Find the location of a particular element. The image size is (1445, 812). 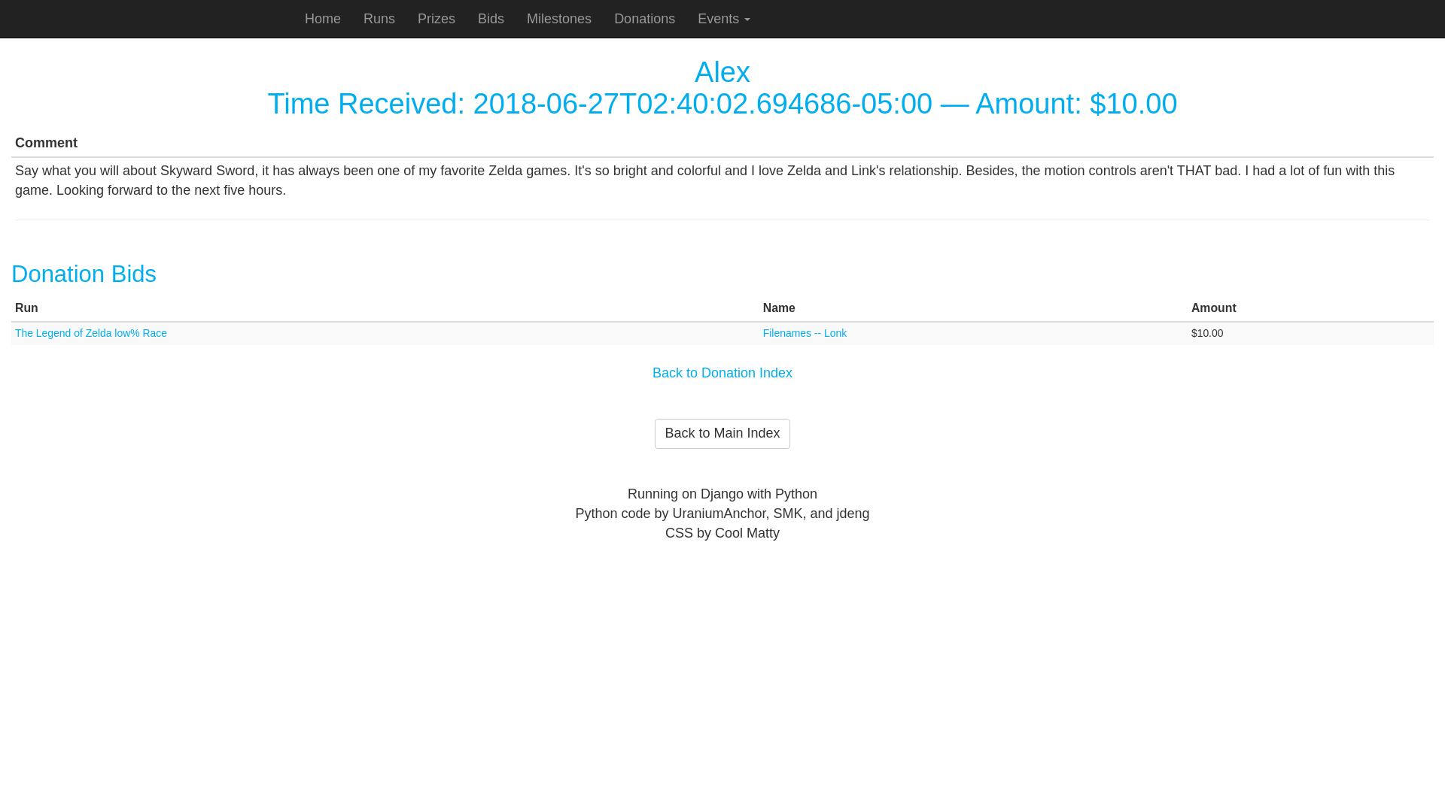

Prizes is located at coordinates (437, 18).